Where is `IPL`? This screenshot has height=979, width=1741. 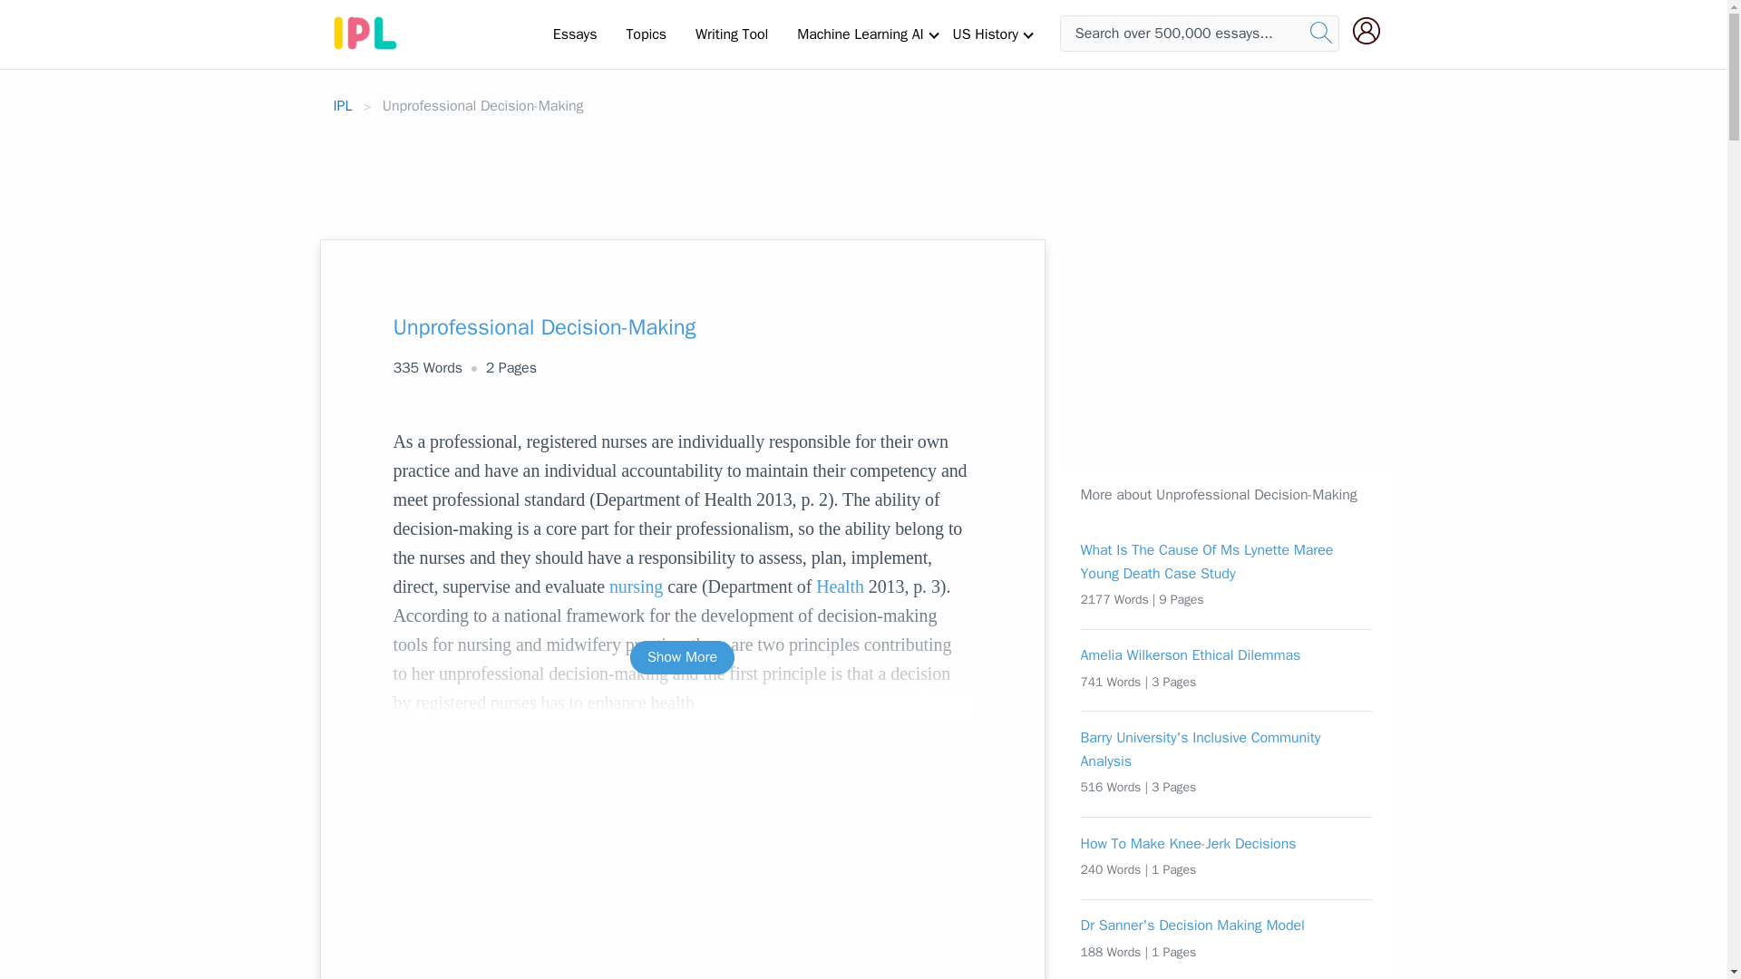 IPL is located at coordinates (343, 105).